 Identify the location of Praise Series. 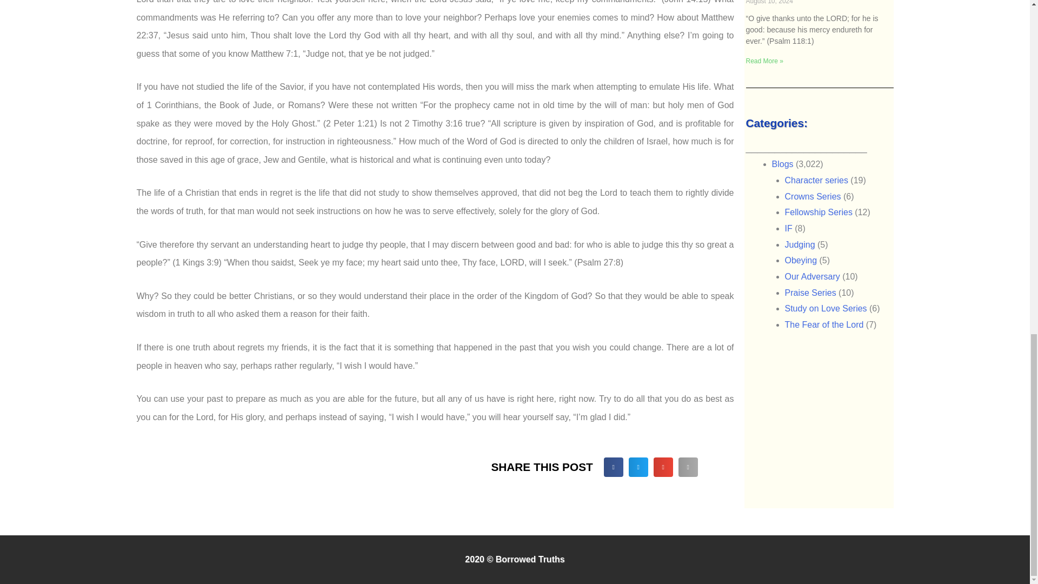
(810, 293).